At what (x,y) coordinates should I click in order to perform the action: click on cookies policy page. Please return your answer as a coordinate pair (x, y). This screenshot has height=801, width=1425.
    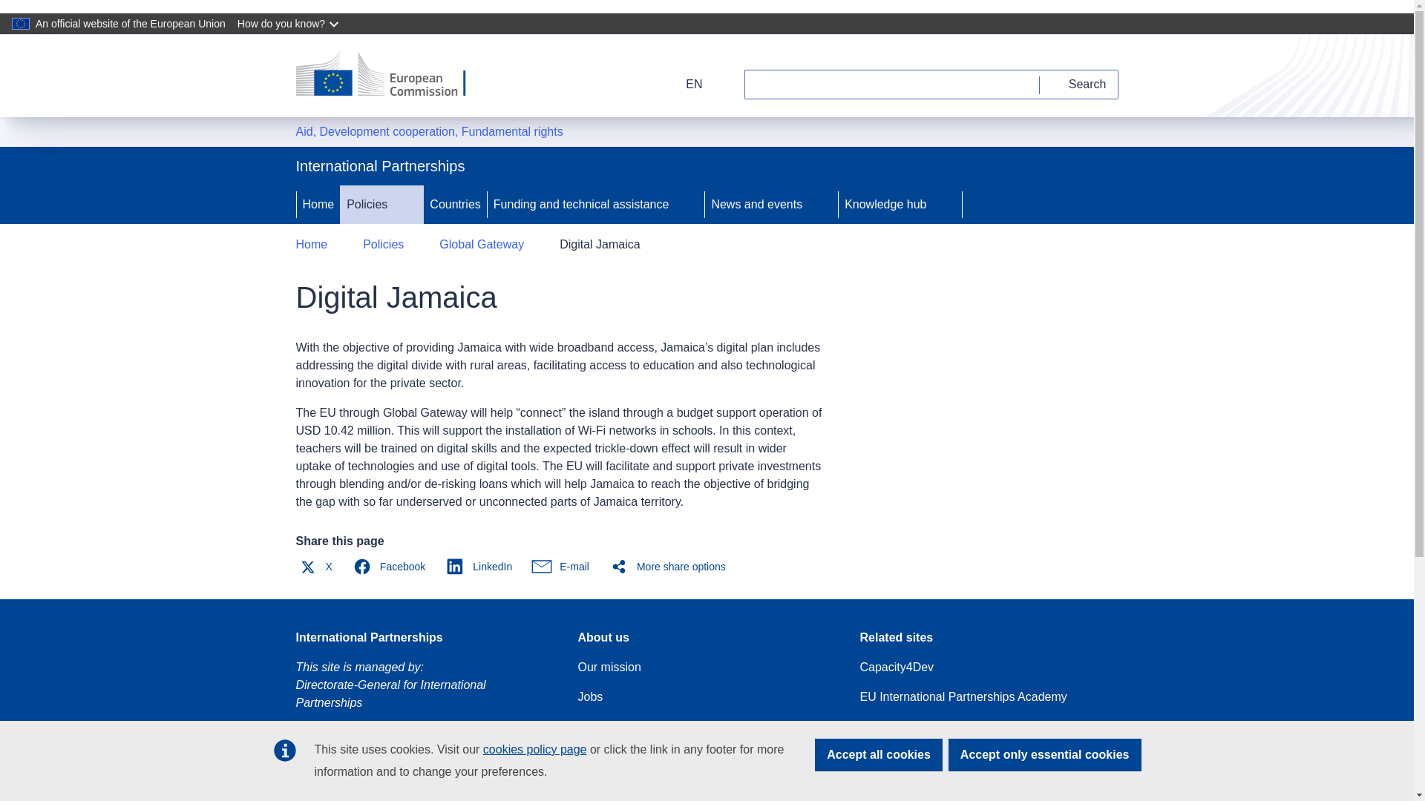
    Looking at the image, I should click on (534, 749).